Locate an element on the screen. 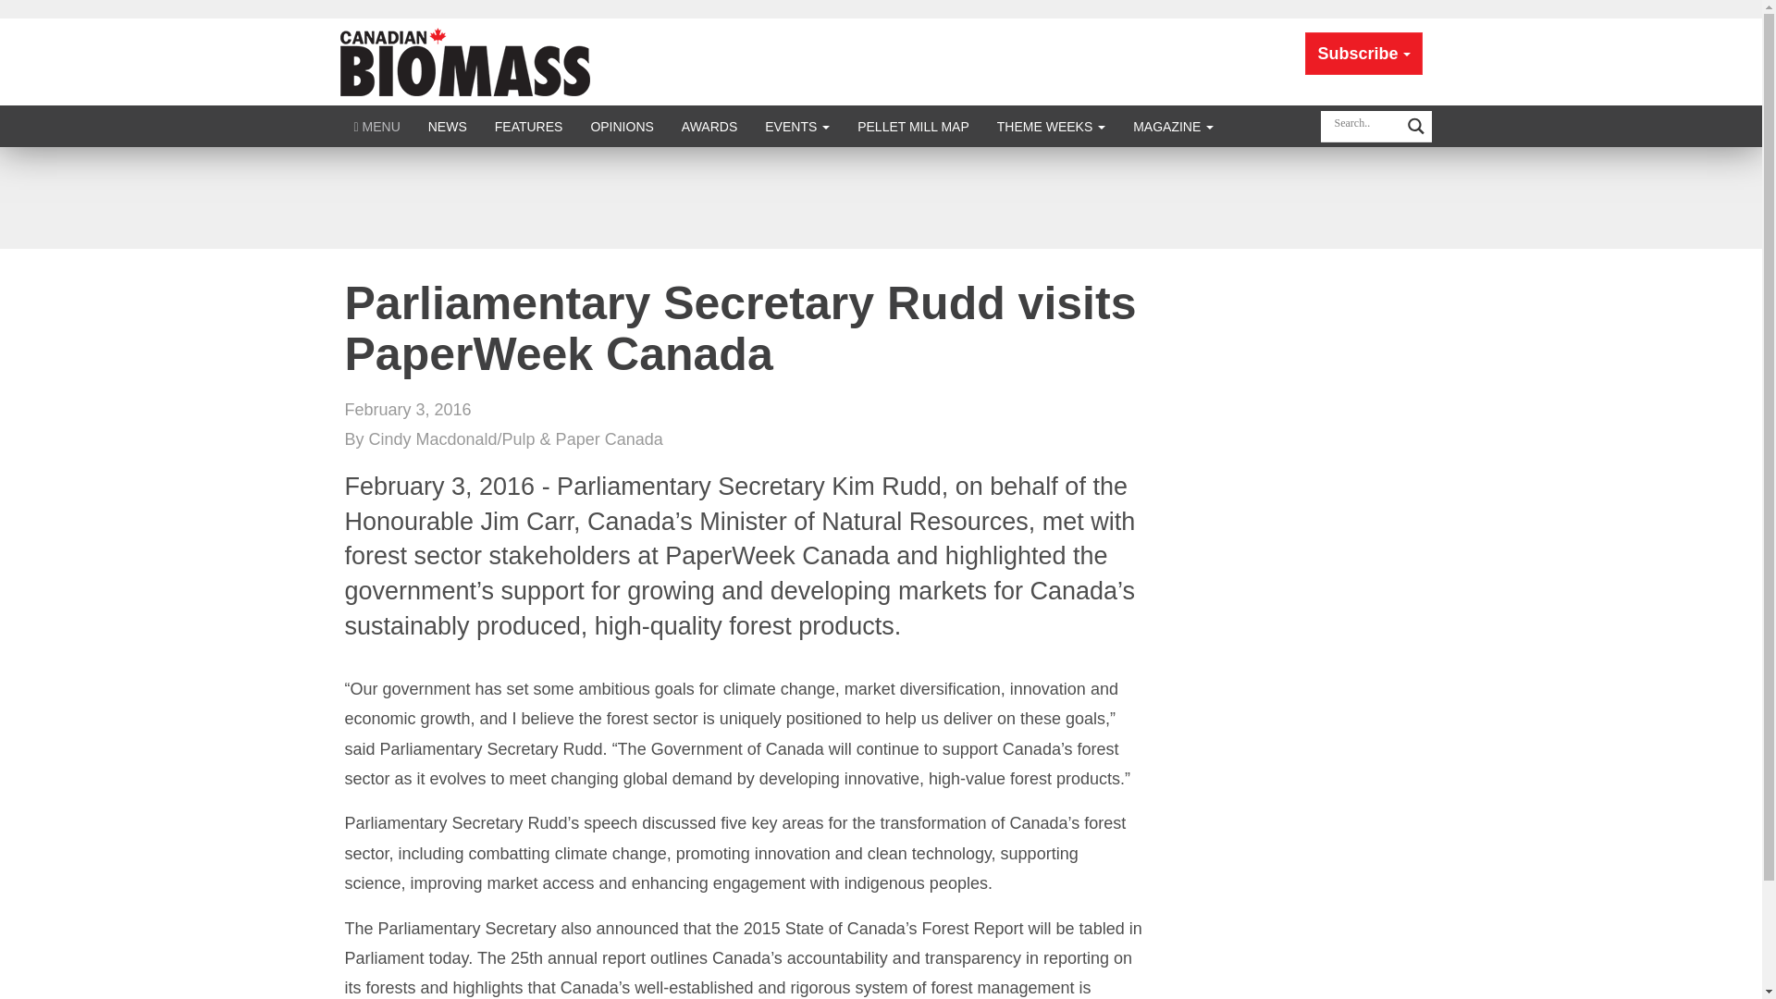  MAGAZINE is located at coordinates (1173, 126).